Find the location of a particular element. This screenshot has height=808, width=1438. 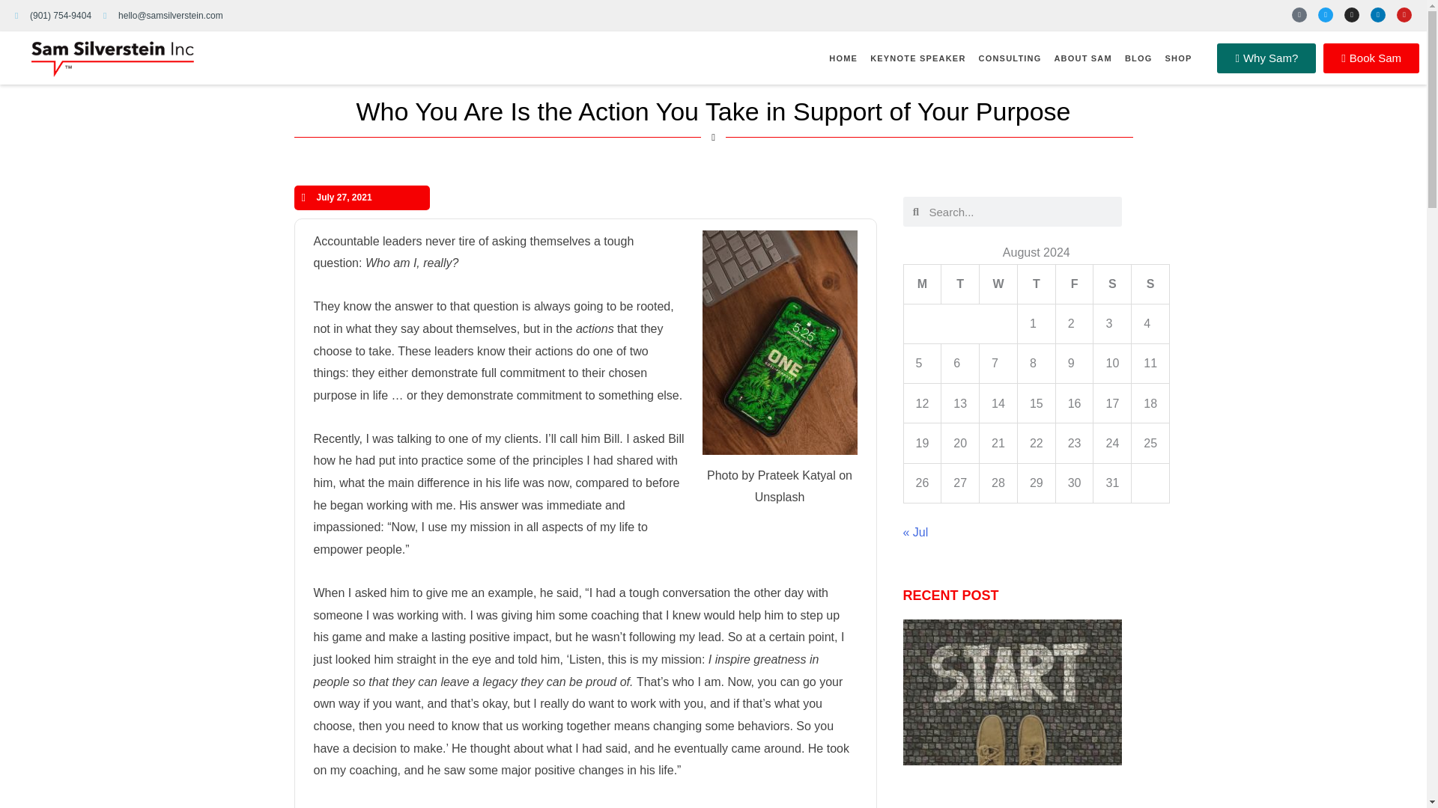

Facebook-square is located at coordinates (1299, 15).